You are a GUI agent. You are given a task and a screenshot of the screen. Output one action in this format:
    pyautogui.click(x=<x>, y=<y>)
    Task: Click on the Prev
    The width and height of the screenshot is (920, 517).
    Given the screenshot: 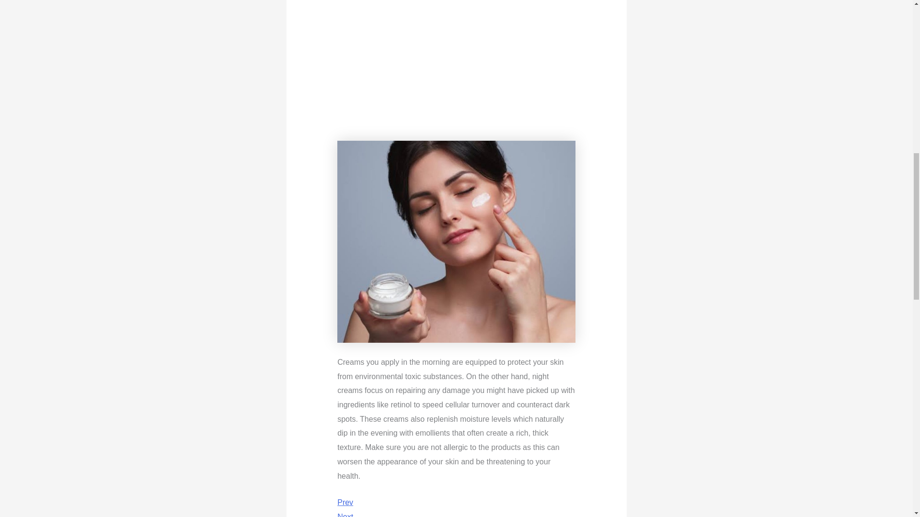 What is the action you would take?
    pyautogui.click(x=345, y=503)
    